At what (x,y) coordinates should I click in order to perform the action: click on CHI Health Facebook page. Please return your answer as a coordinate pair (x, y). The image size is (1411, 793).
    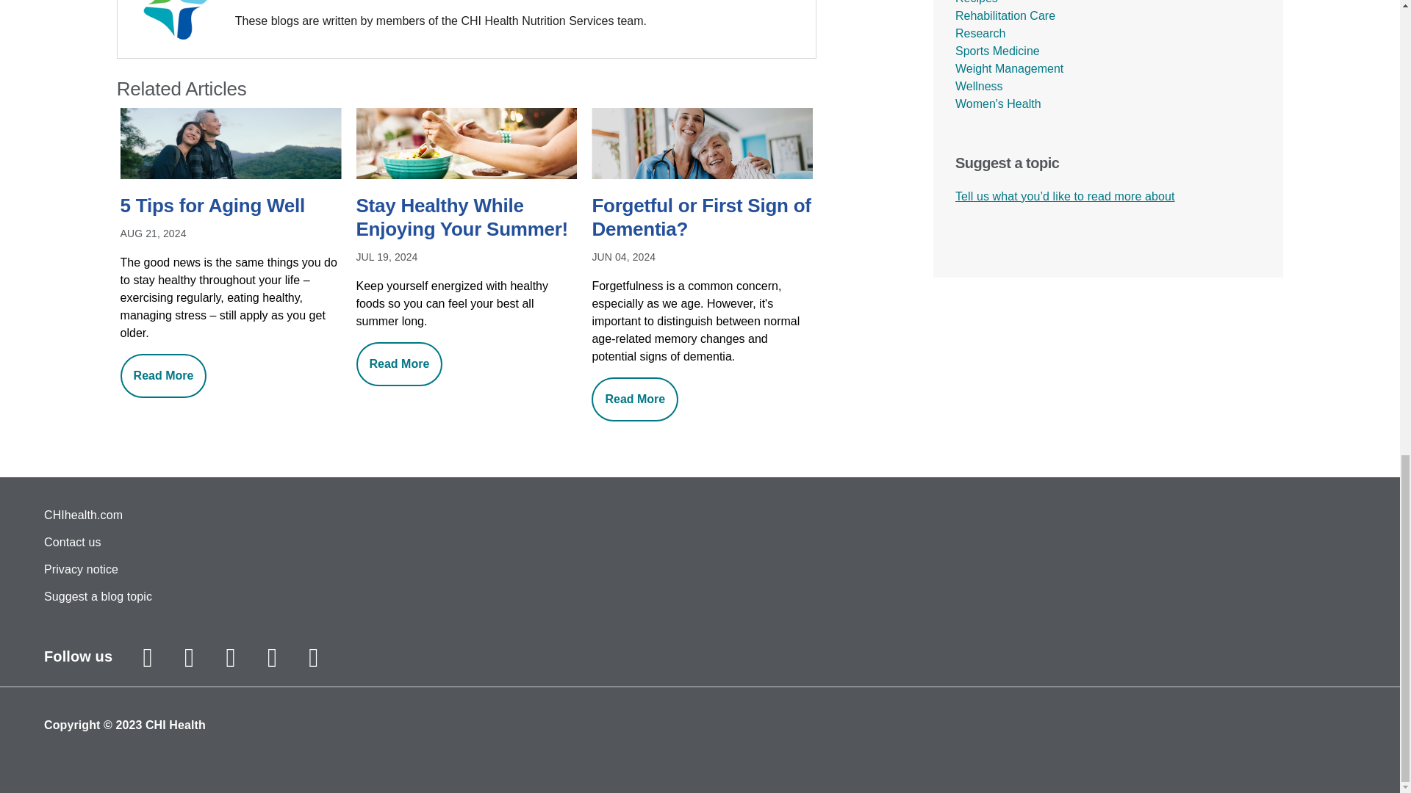
    Looking at the image, I should click on (190, 658).